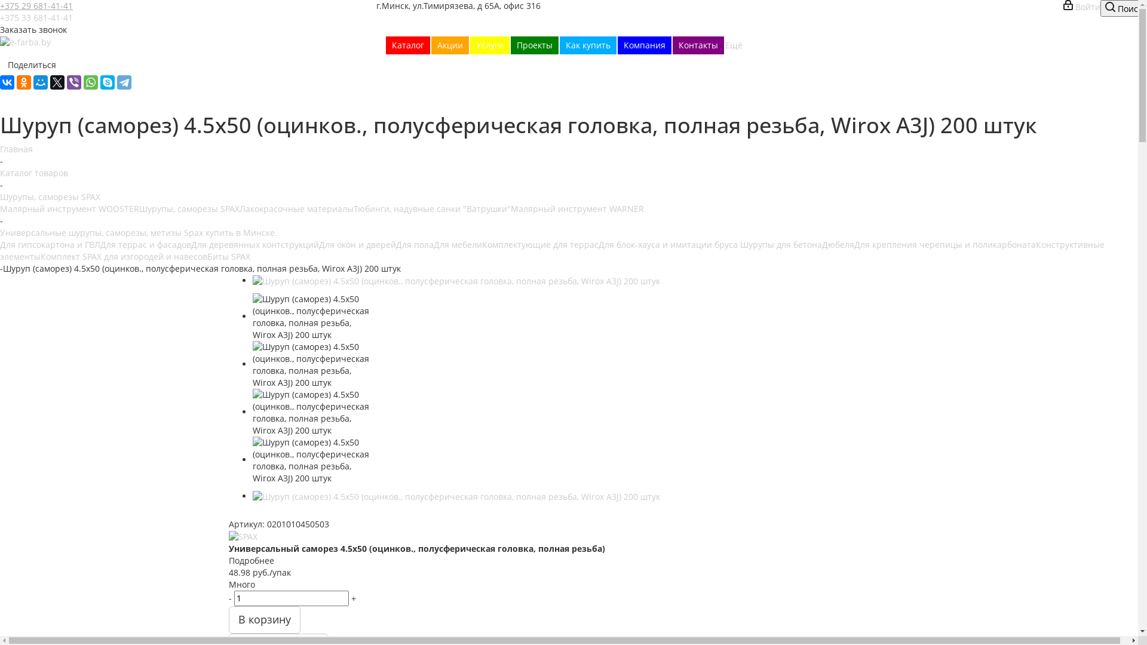  Describe the element at coordinates (234, 514) in the screenshot. I see `1` at that location.